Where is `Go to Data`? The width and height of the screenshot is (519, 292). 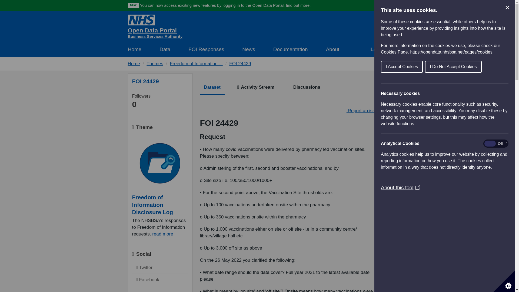 Go to Data is located at coordinates (240, 64).